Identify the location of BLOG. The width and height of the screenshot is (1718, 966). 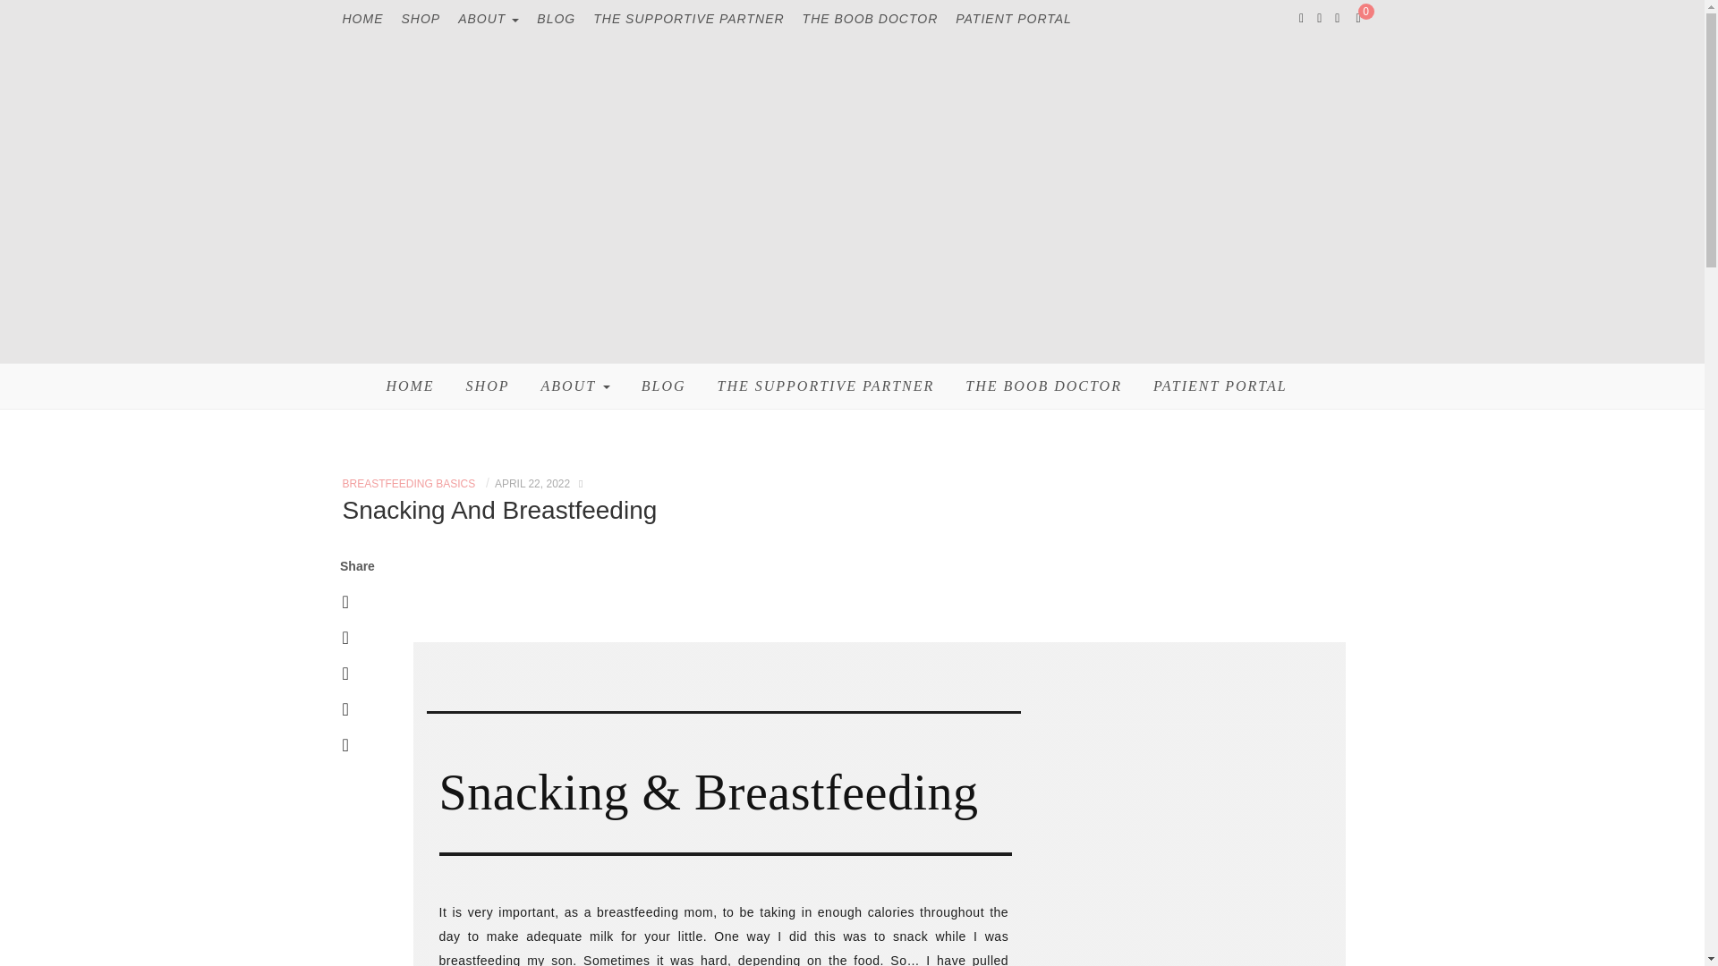
(663, 386).